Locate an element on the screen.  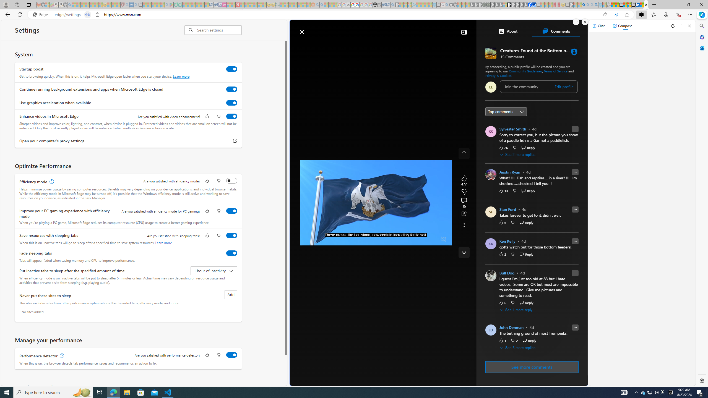
2 Like is located at coordinates (502, 254).